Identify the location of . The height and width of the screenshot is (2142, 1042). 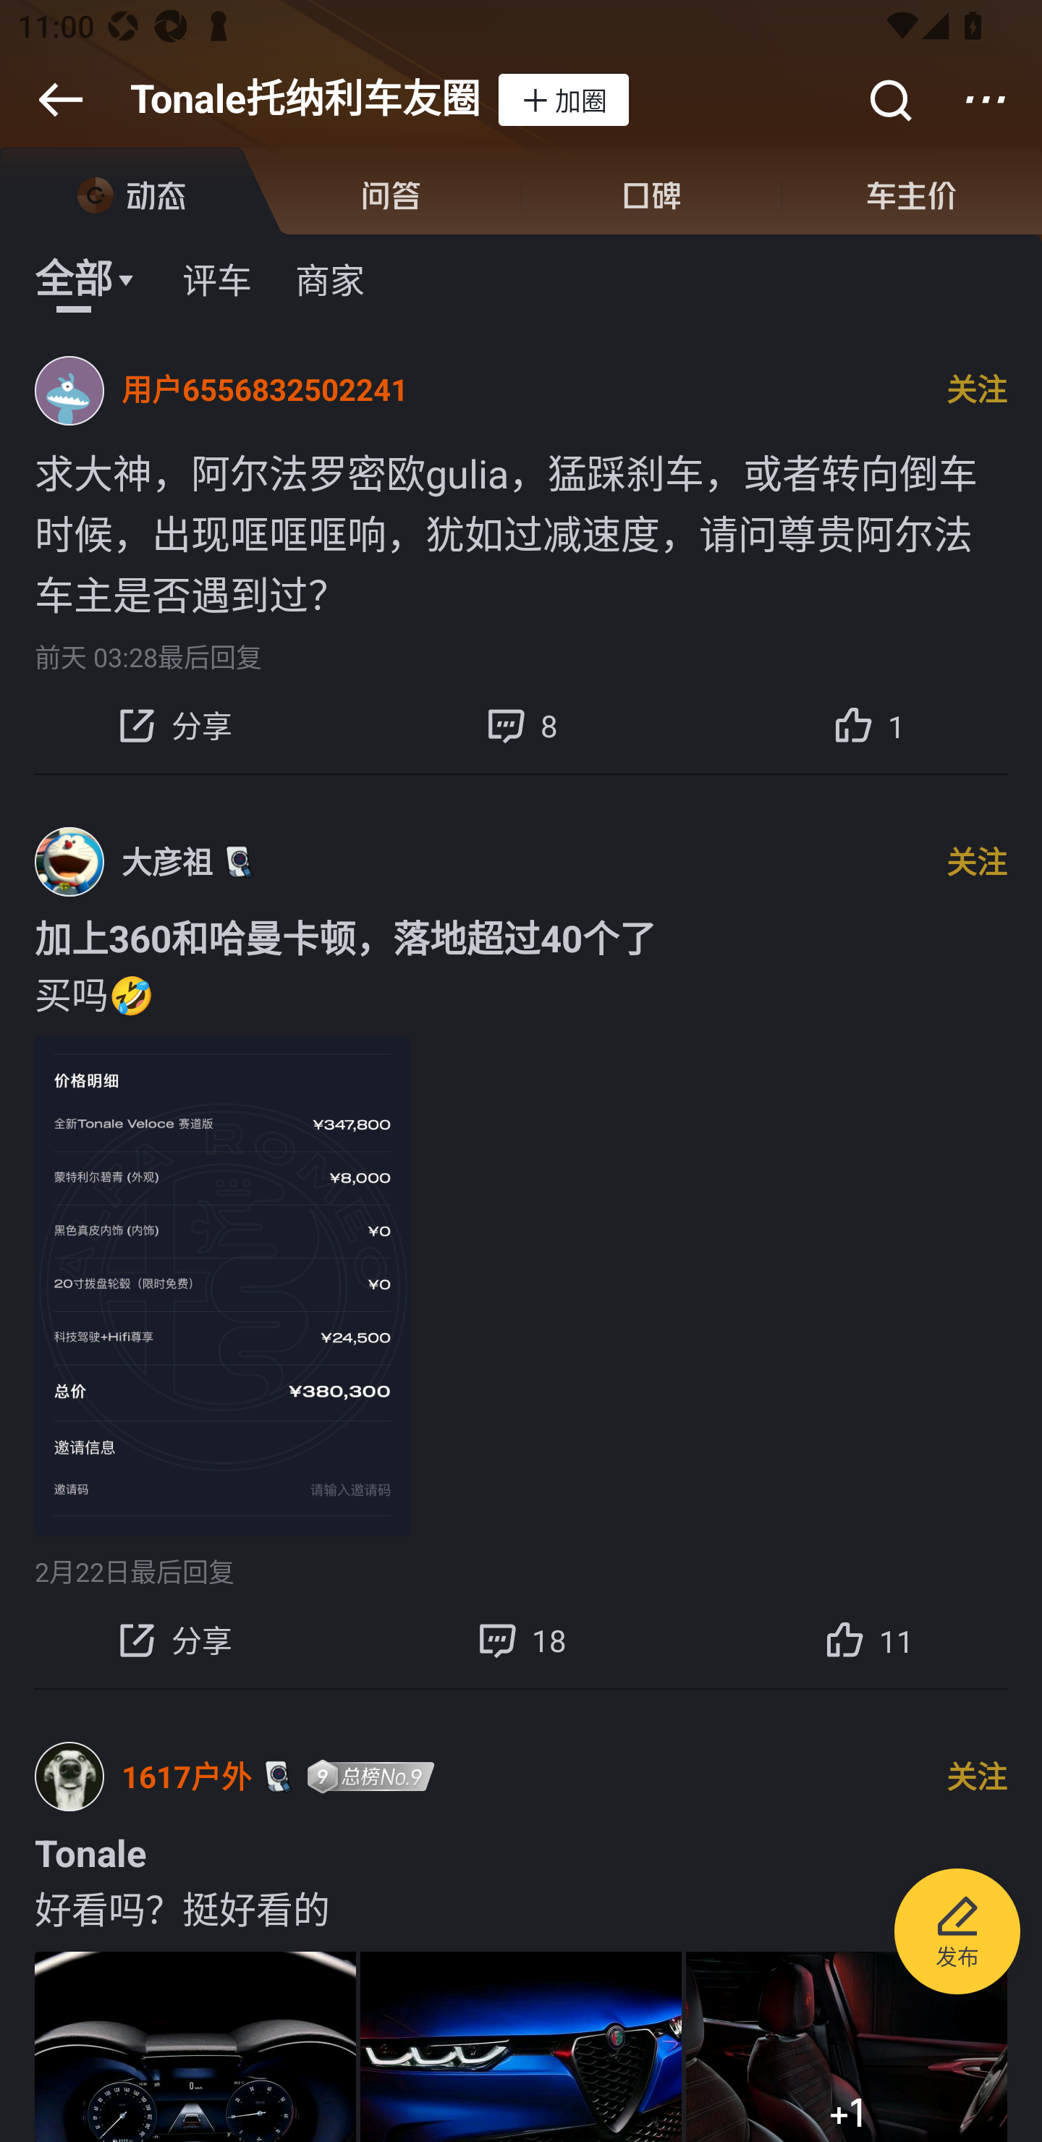
(60, 99).